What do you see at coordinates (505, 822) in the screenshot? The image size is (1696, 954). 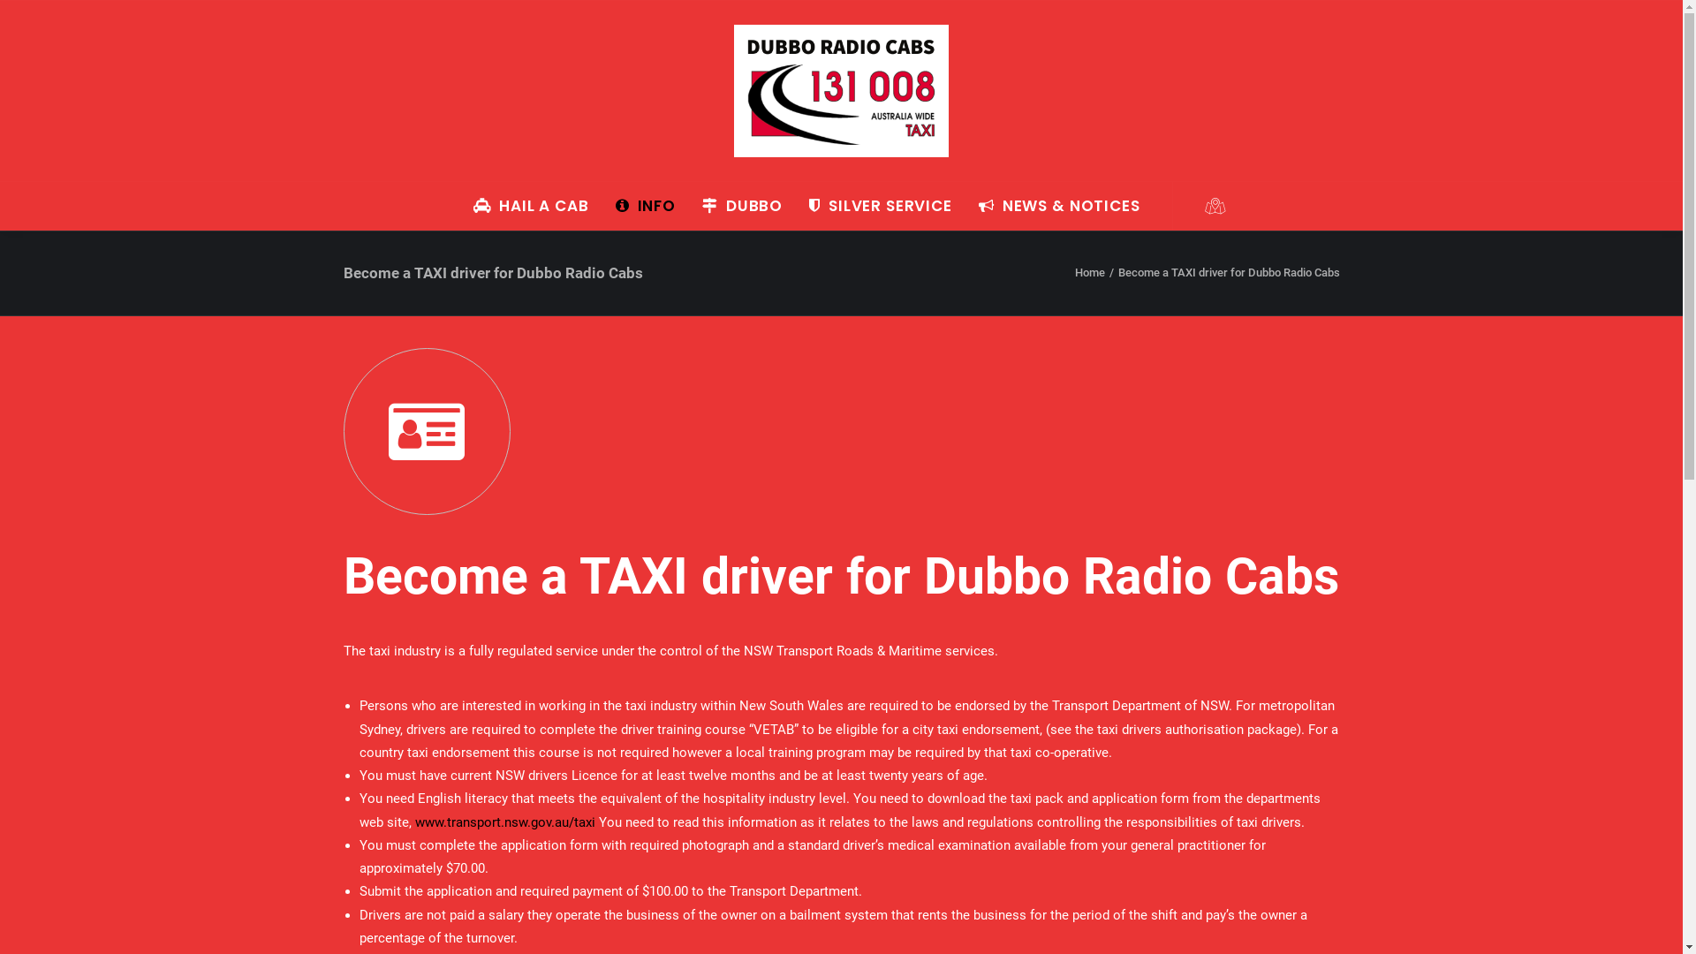 I see `www.transport.nsw.gov.au/taxi` at bounding box center [505, 822].